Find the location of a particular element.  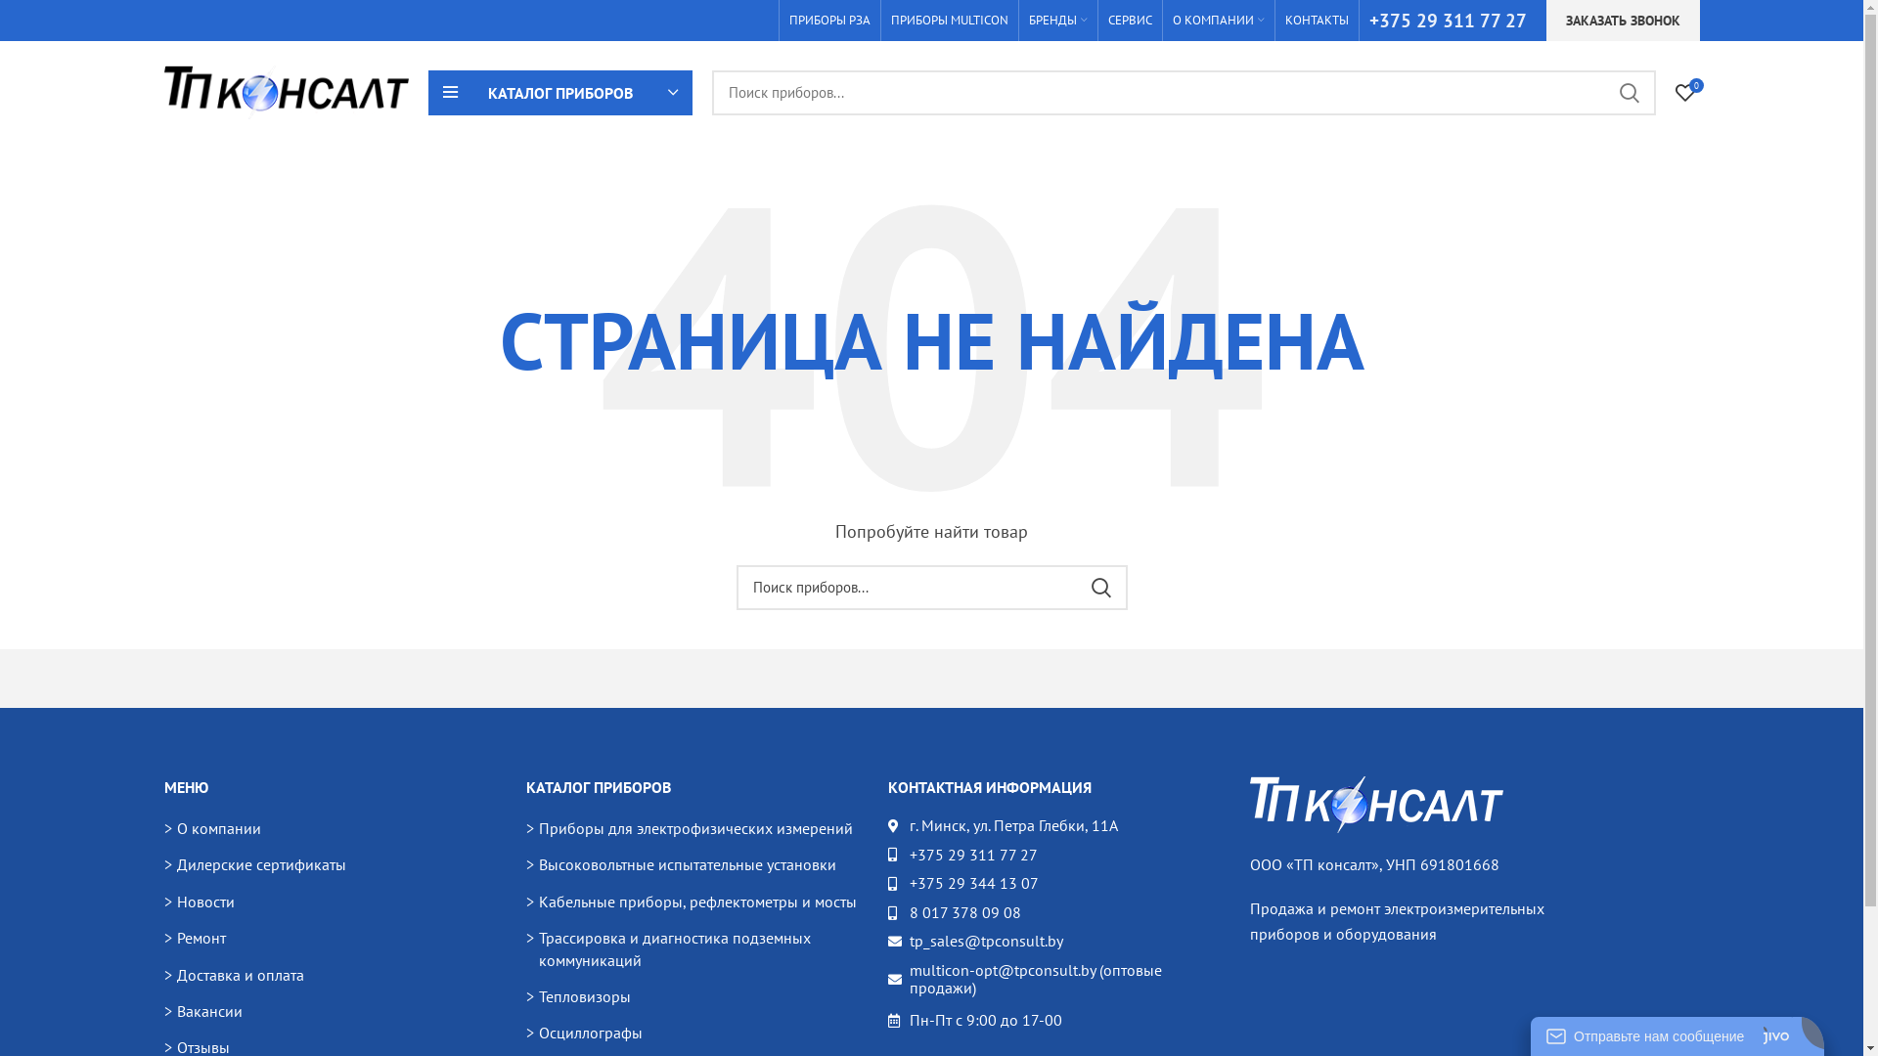

8 017 378 09 08 is located at coordinates (1054, 913).